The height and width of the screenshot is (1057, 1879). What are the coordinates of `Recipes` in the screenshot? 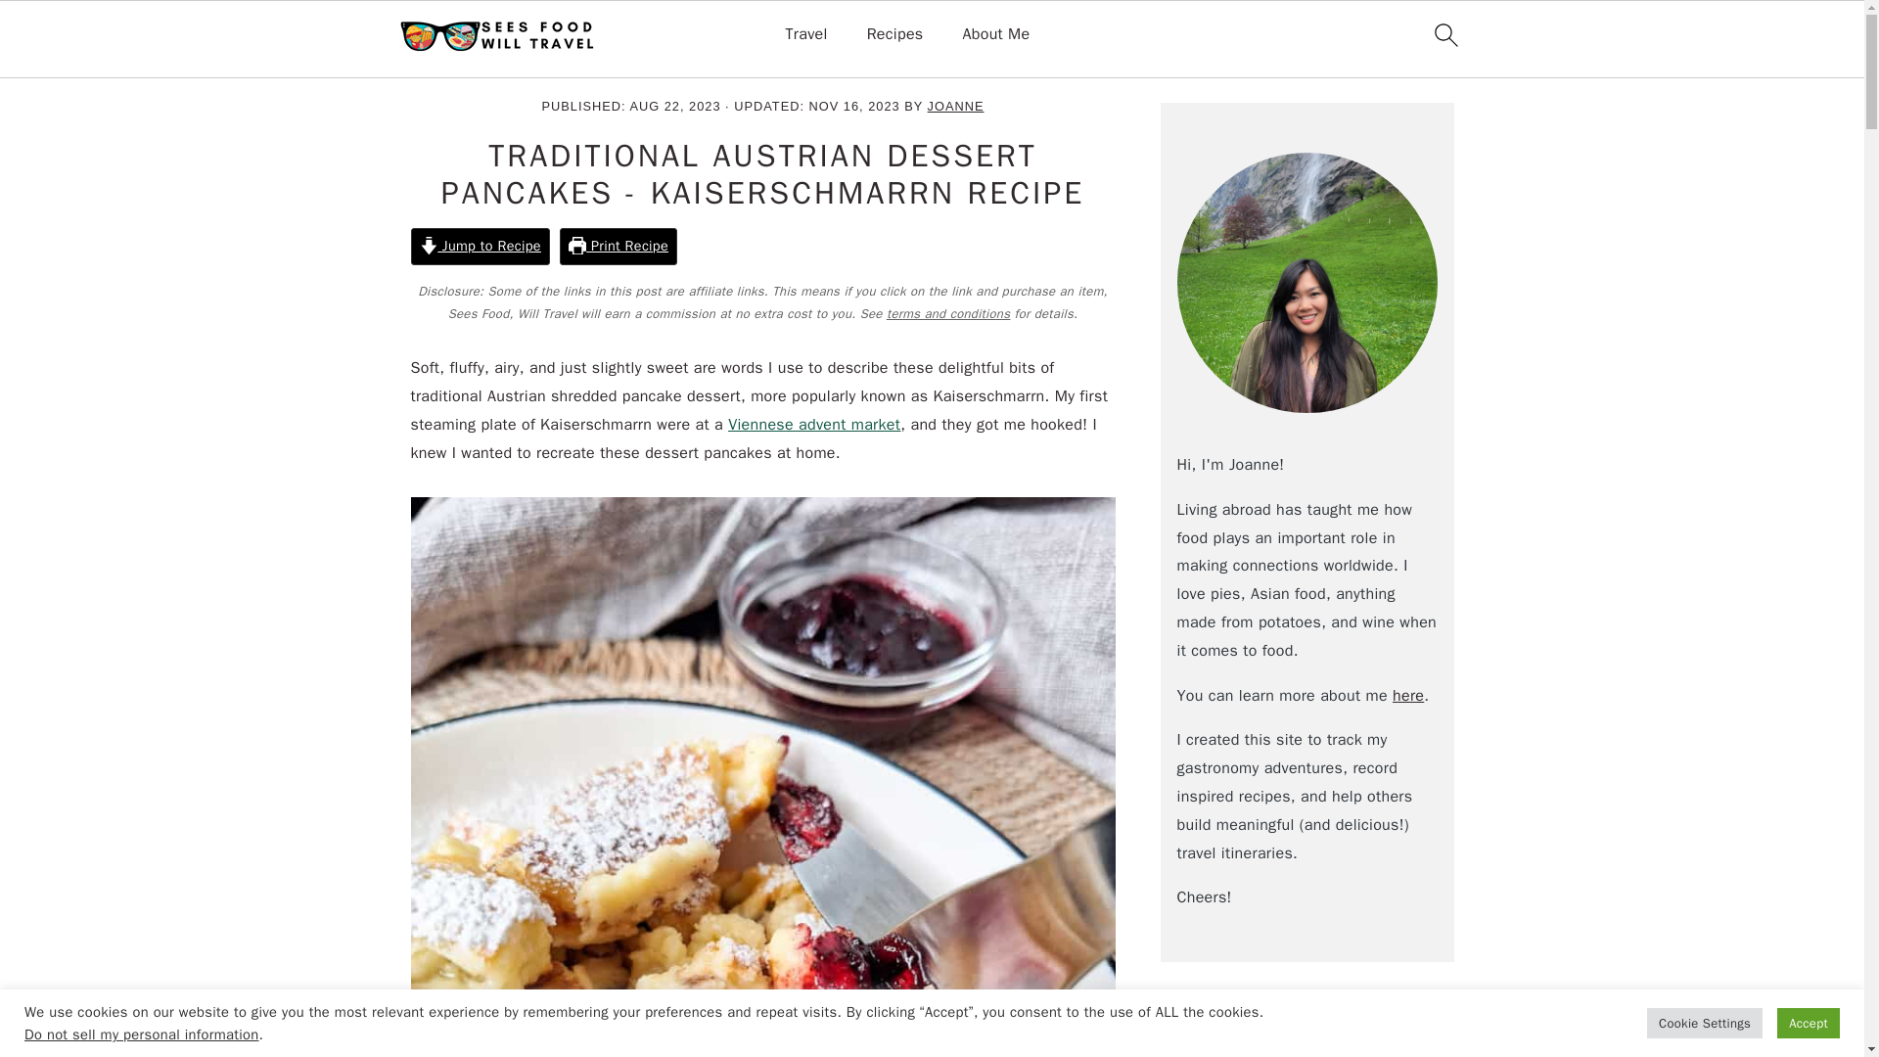 It's located at (497, 65).